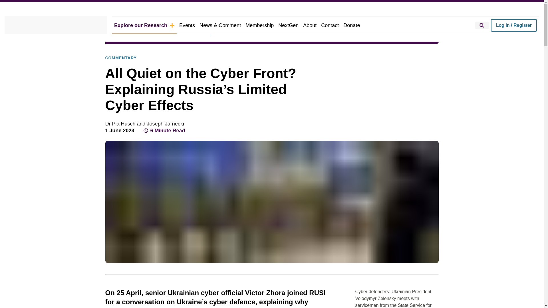 The image size is (548, 308). I want to click on Contact, so click(330, 25).